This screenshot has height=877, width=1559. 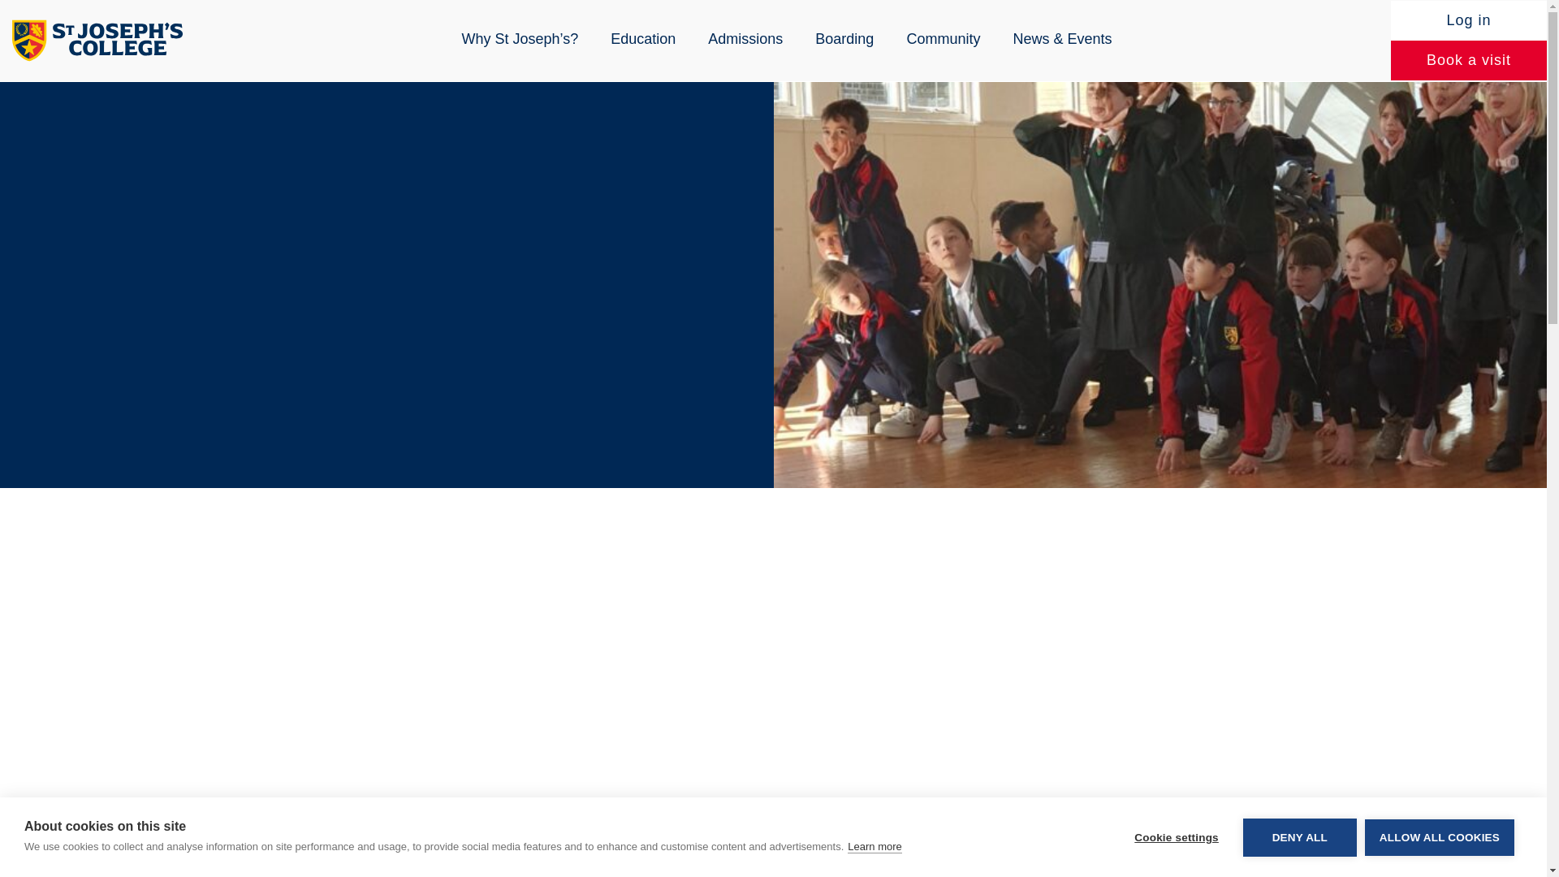 What do you see at coordinates (943, 39) in the screenshot?
I see `Community` at bounding box center [943, 39].